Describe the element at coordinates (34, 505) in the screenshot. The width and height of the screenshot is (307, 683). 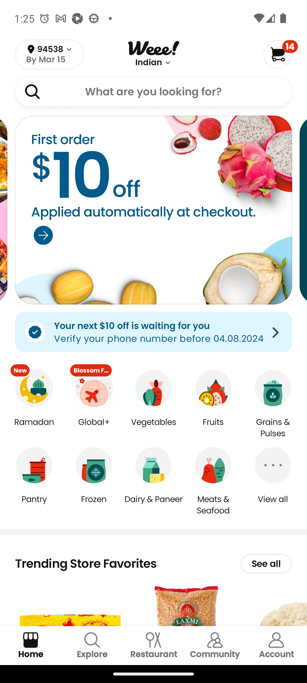
I see `Pantry` at that location.